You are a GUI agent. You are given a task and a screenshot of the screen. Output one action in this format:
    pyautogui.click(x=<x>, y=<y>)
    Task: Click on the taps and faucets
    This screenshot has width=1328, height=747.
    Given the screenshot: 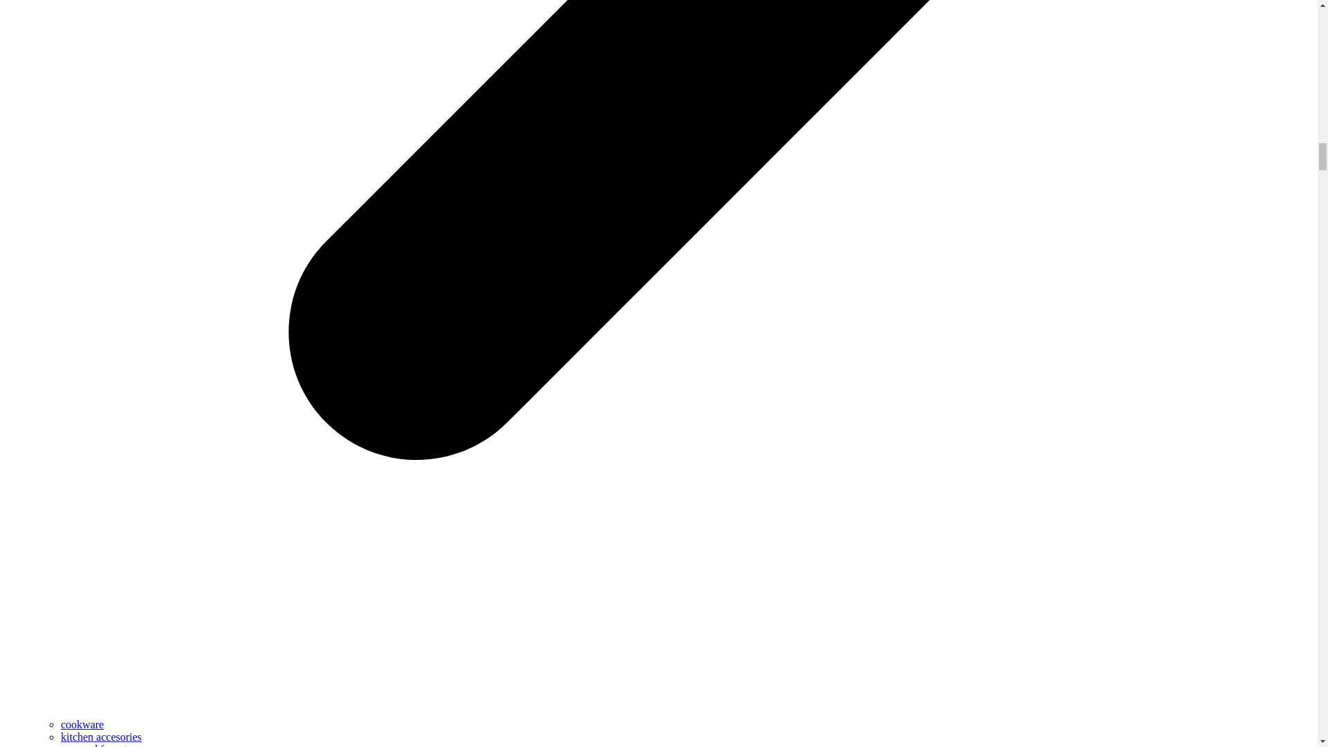 What is the action you would take?
    pyautogui.click(x=96, y=745)
    